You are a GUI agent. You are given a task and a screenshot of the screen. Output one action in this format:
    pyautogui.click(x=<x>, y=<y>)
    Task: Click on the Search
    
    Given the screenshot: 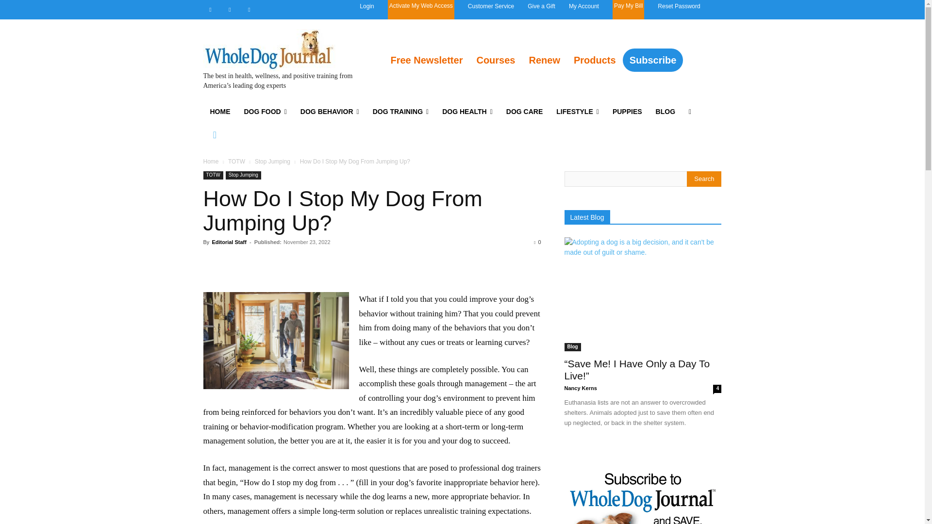 What is the action you would take?
    pyautogui.click(x=704, y=179)
    